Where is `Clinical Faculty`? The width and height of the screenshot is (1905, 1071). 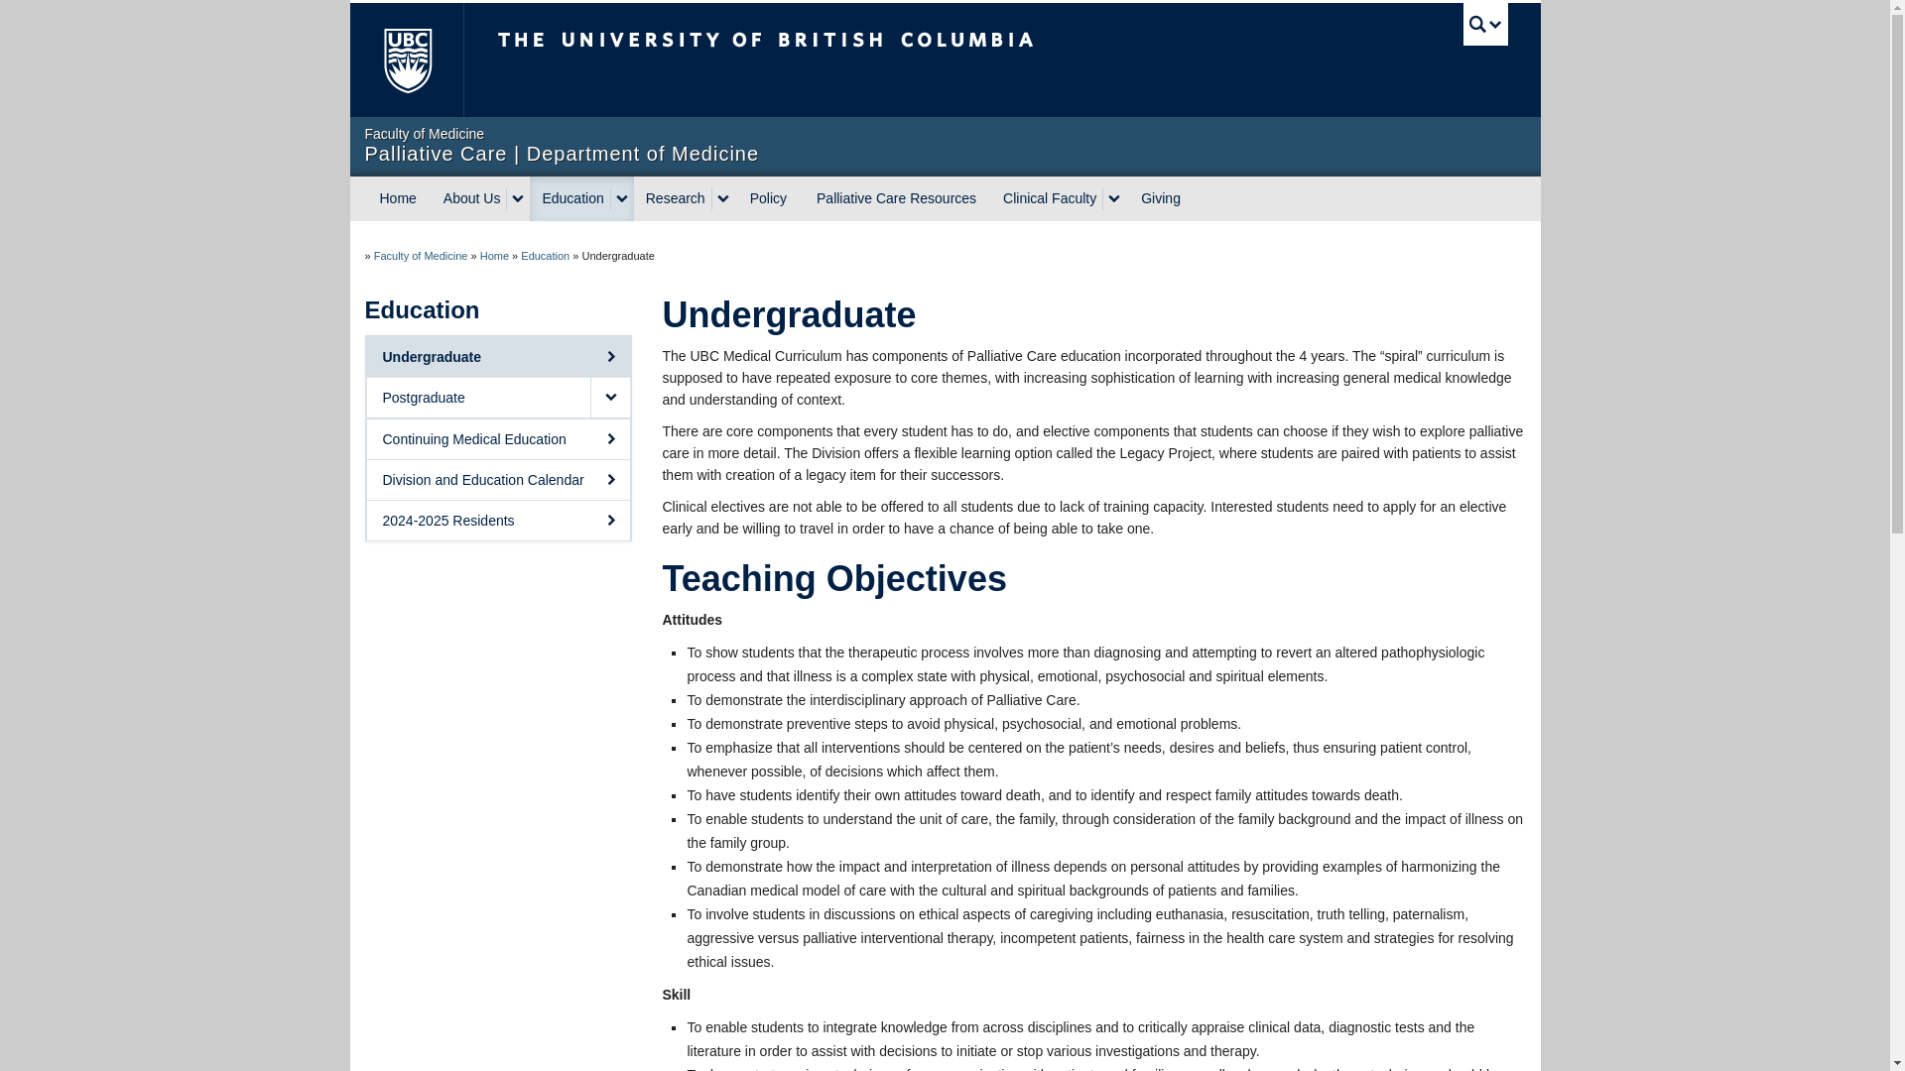
Clinical Faculty is located at coordinates (1046, 198).